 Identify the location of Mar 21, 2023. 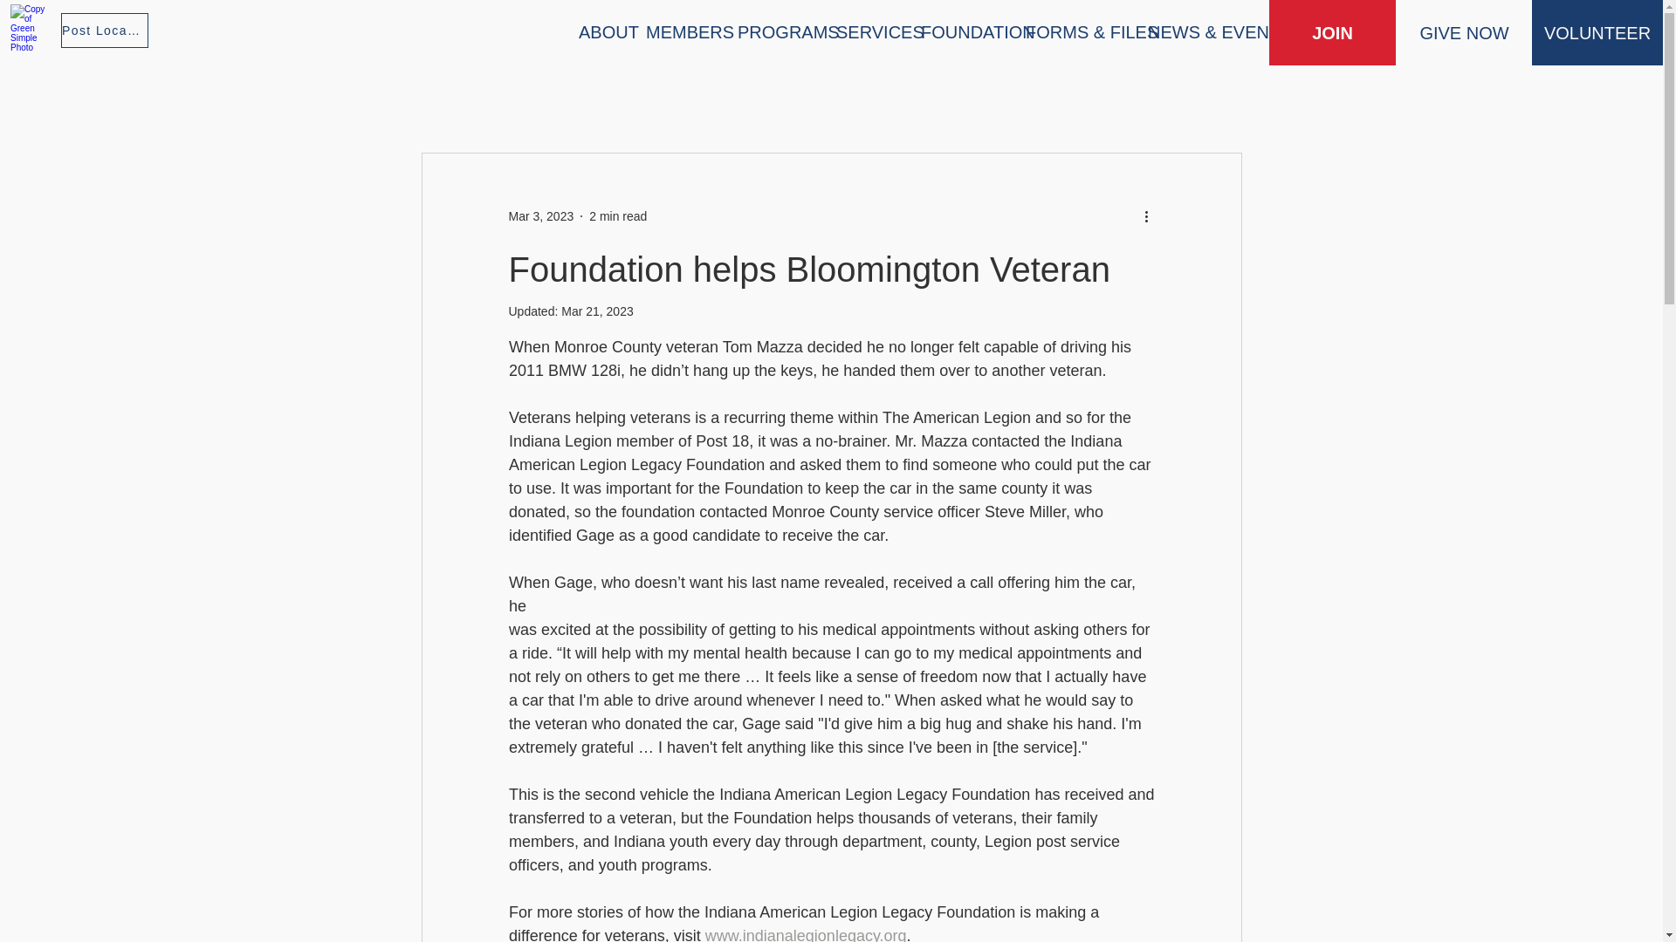
(597, 311).